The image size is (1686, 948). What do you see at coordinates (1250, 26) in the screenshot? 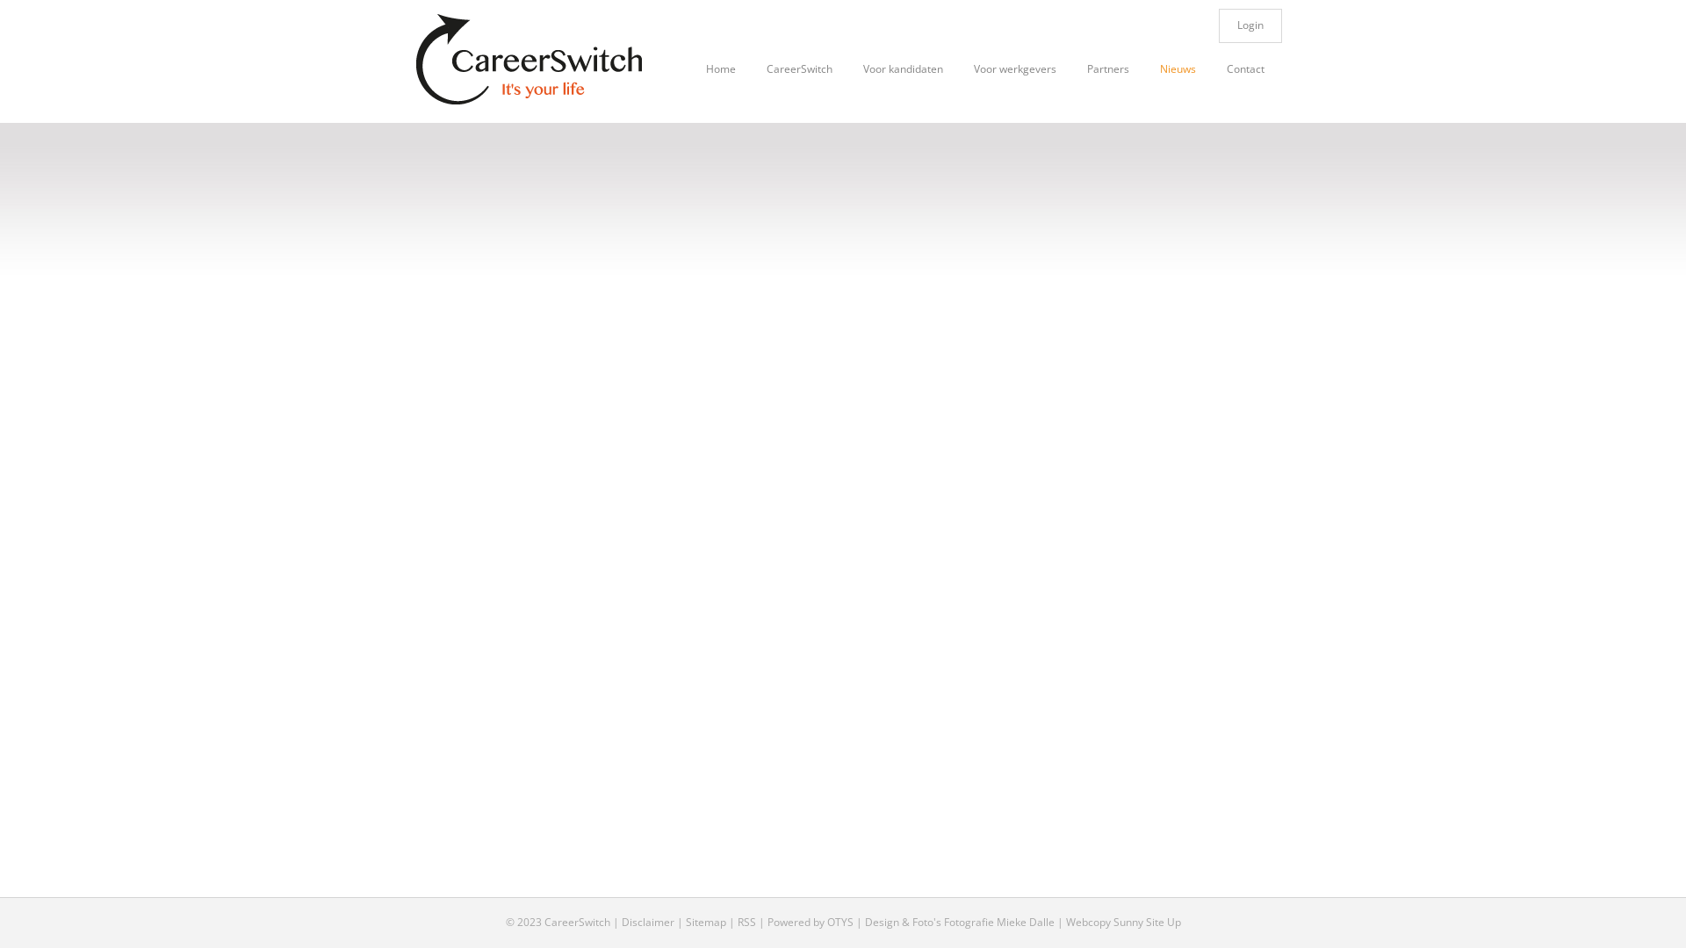
I see `Login` at bounding box center [1250, 26].